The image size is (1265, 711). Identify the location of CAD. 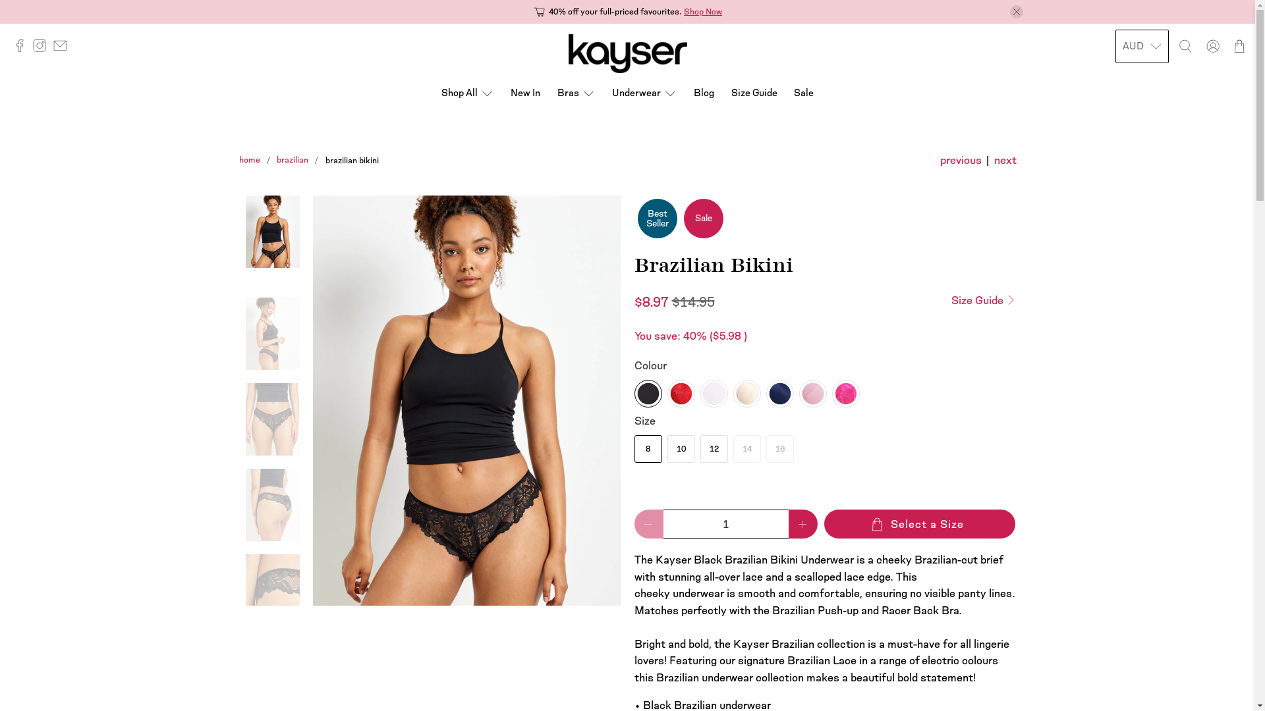
(1142, 117).